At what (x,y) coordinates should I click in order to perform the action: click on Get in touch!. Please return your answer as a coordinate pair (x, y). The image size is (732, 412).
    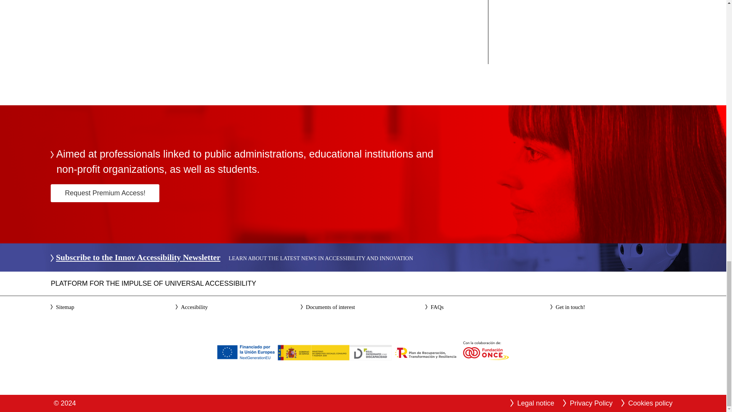
    Looking at the image, I should click on (570, 307).